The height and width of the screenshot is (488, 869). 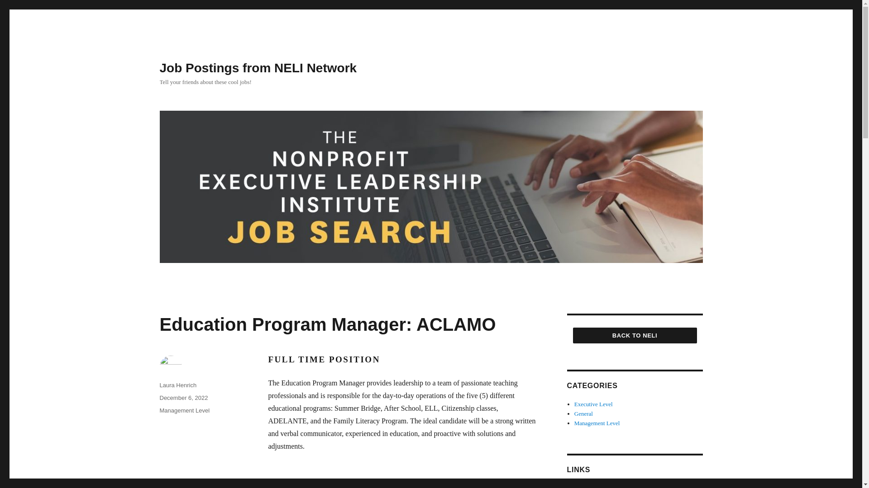 What do you see at coordinates (587, 486) in the screenshot?
I see `Idealist.org` at bounding box center [587, 486].